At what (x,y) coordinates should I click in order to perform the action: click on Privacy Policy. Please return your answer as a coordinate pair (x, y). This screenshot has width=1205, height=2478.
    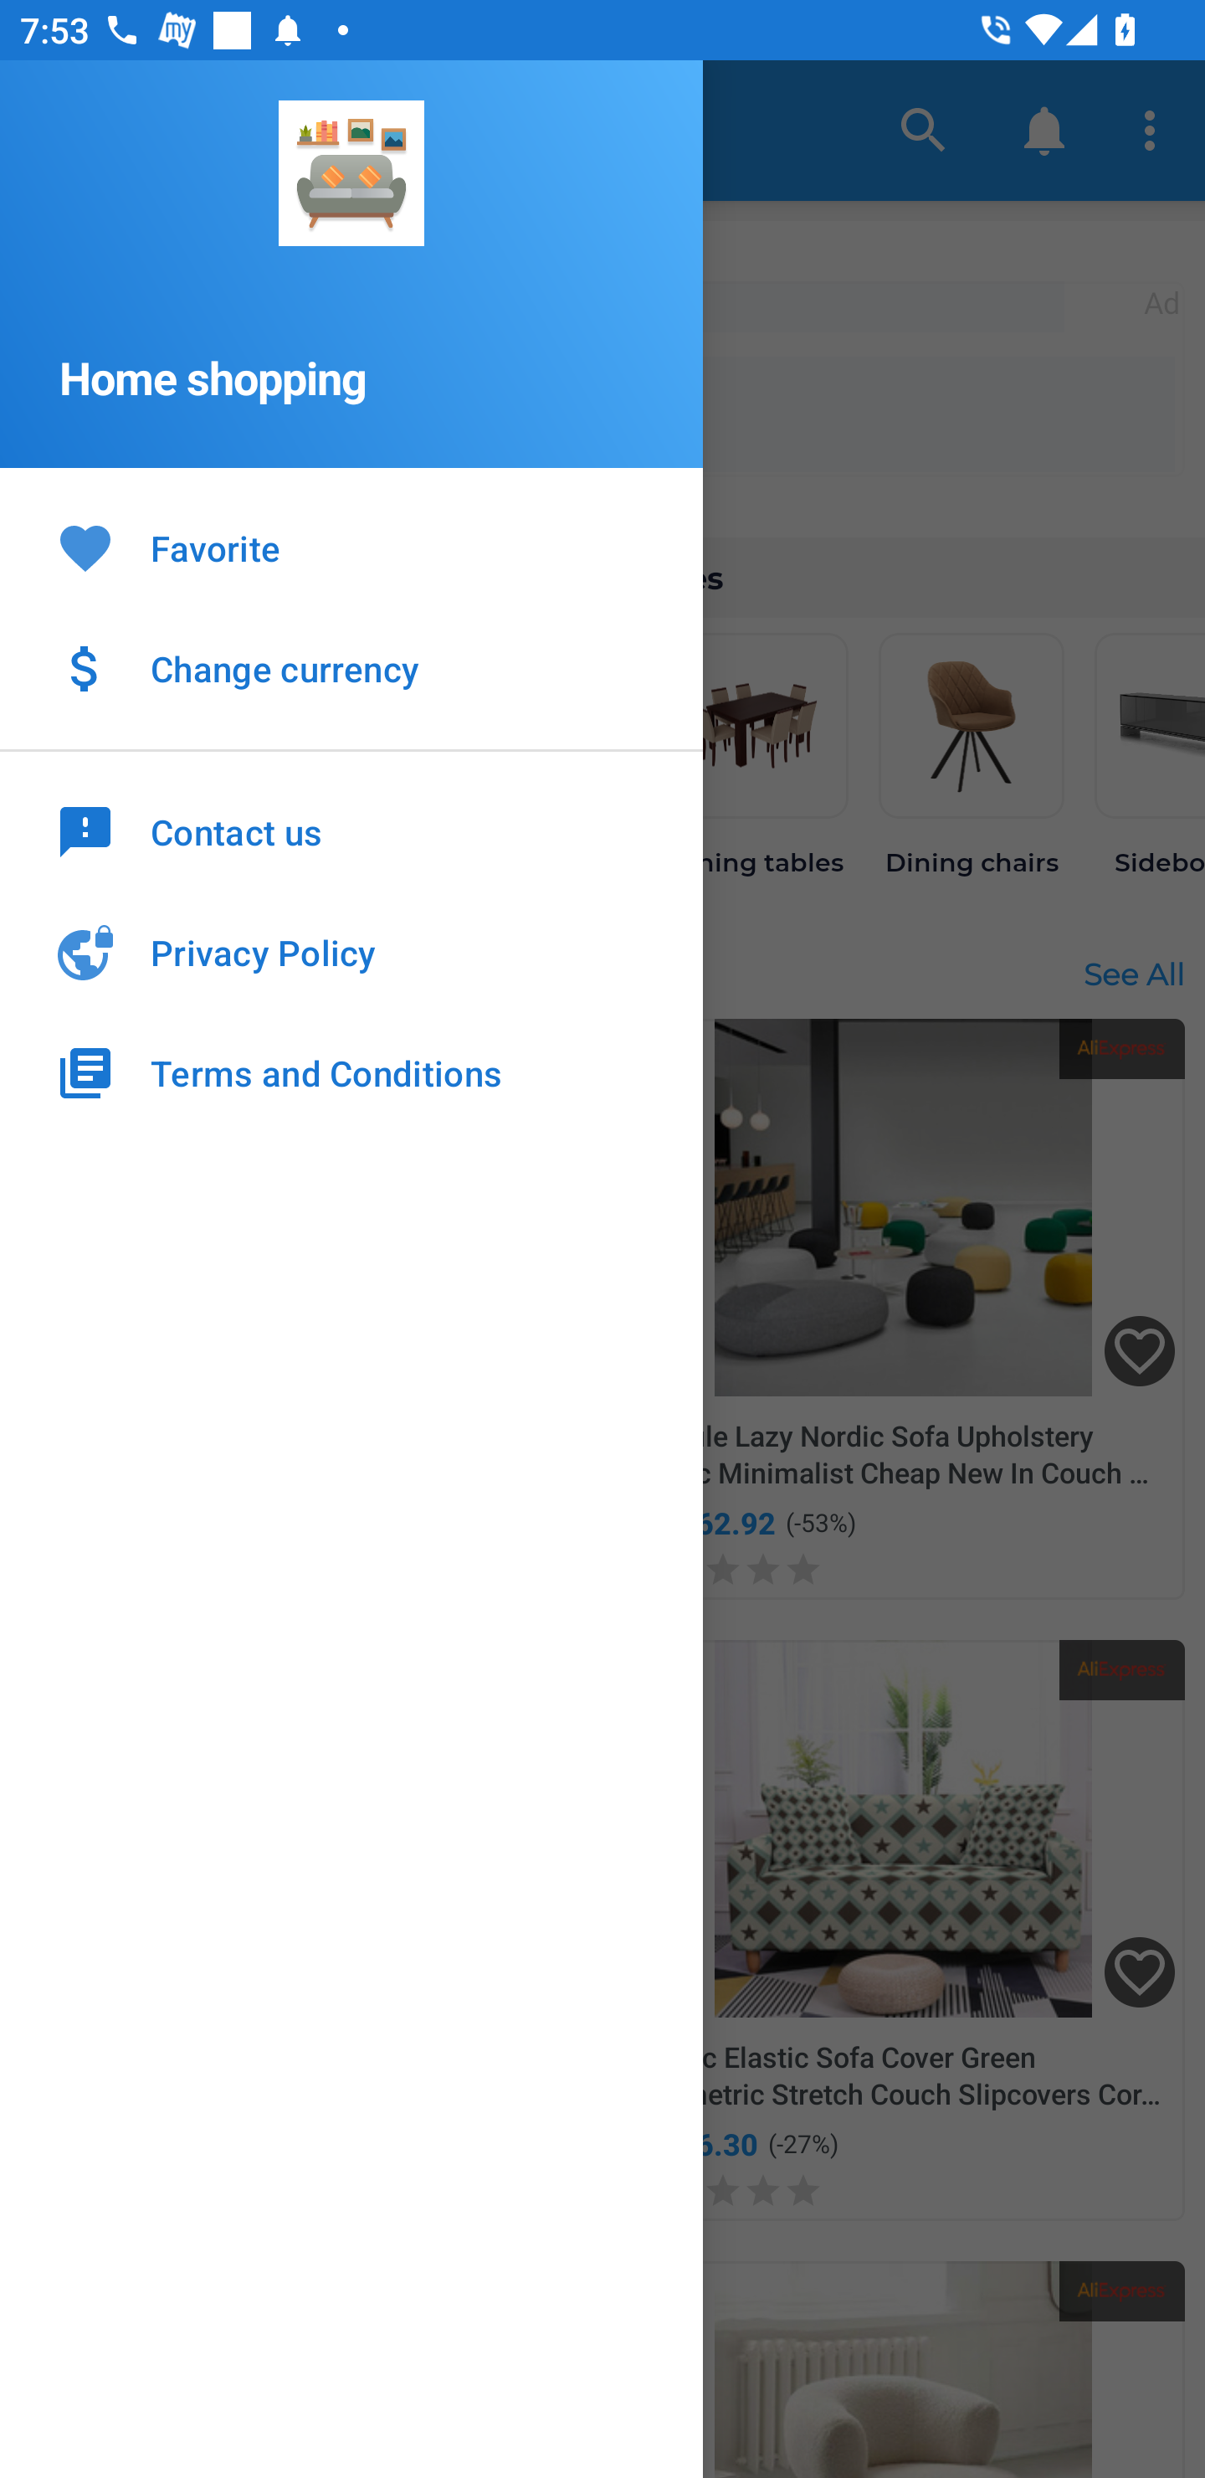
    Looking at the image, I should click on (351, 953).